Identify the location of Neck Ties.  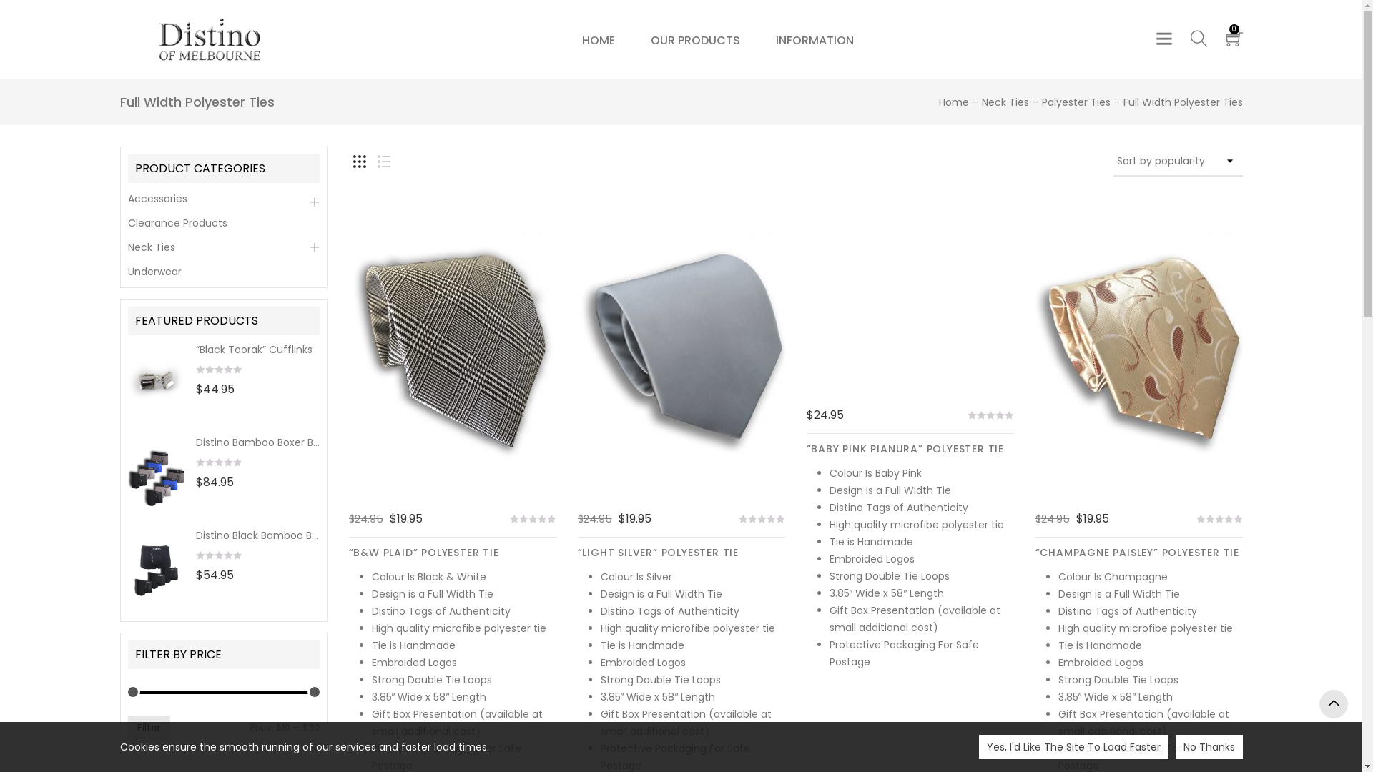
(223, 247).